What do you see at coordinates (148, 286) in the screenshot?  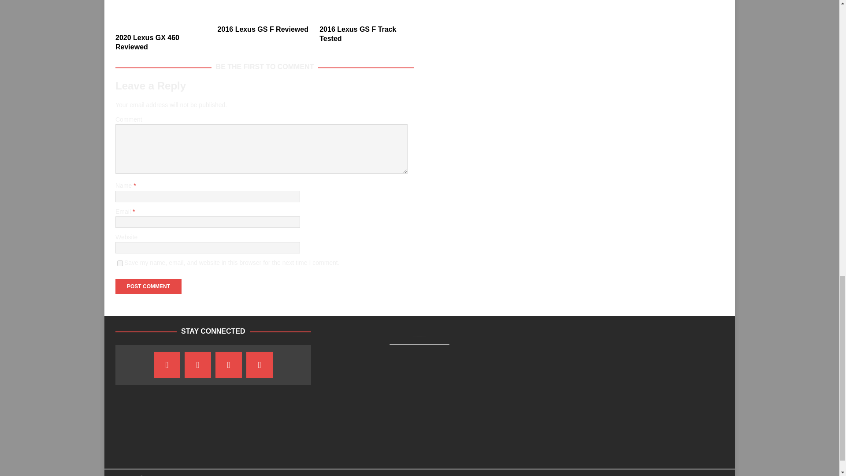 I see `Post Comment` at bounding box center [148, 286].